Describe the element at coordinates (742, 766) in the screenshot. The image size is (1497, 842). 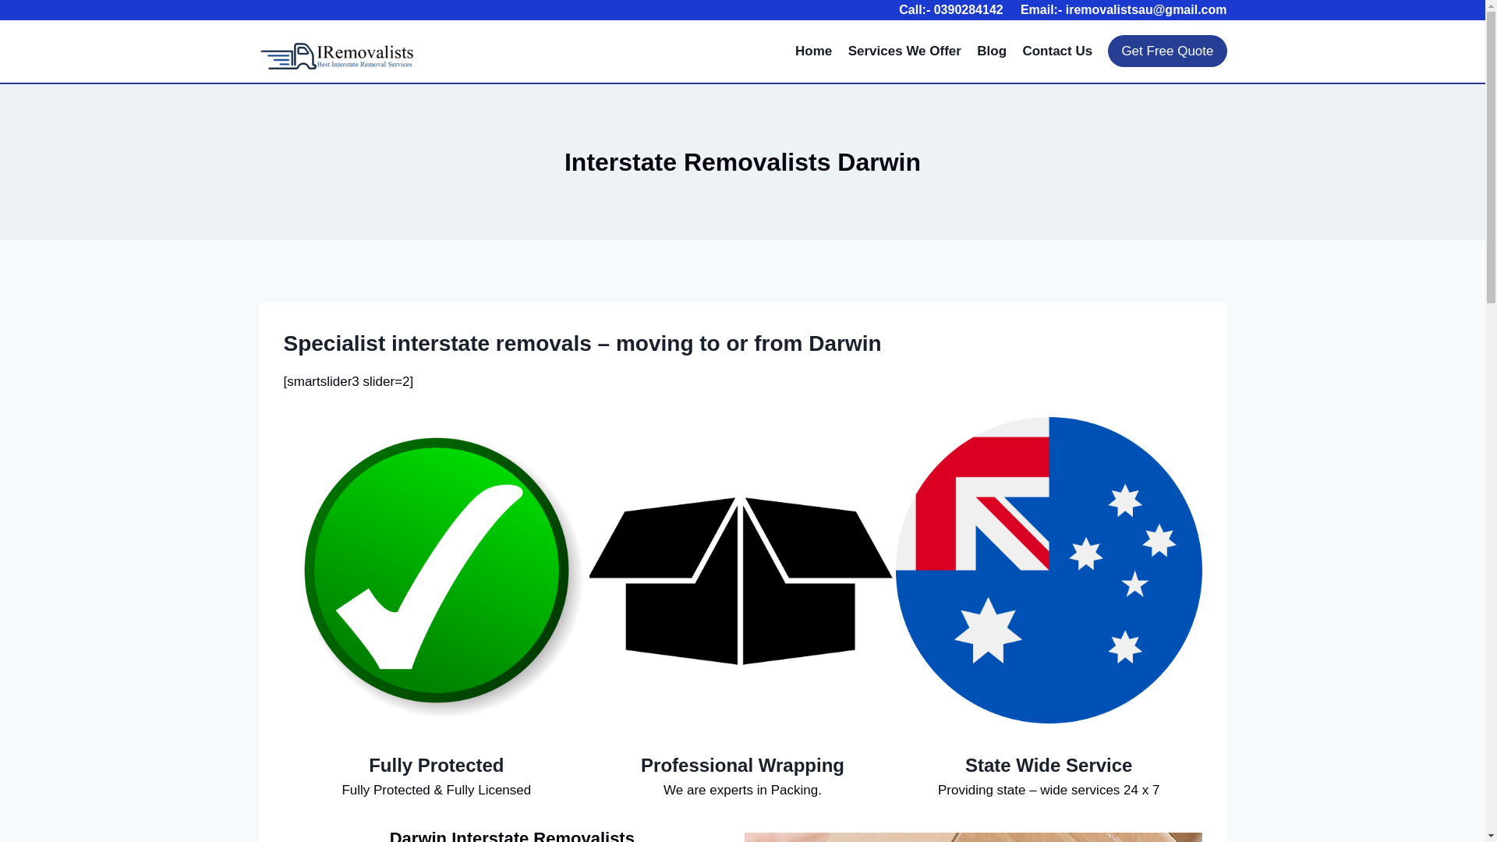
I see `Professional Wrapping` at that location.